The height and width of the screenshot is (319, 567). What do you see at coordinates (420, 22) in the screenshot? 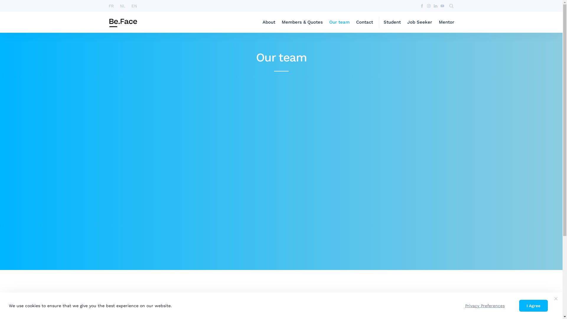
I see `Job Seeker` at bounding box center [420, 22].